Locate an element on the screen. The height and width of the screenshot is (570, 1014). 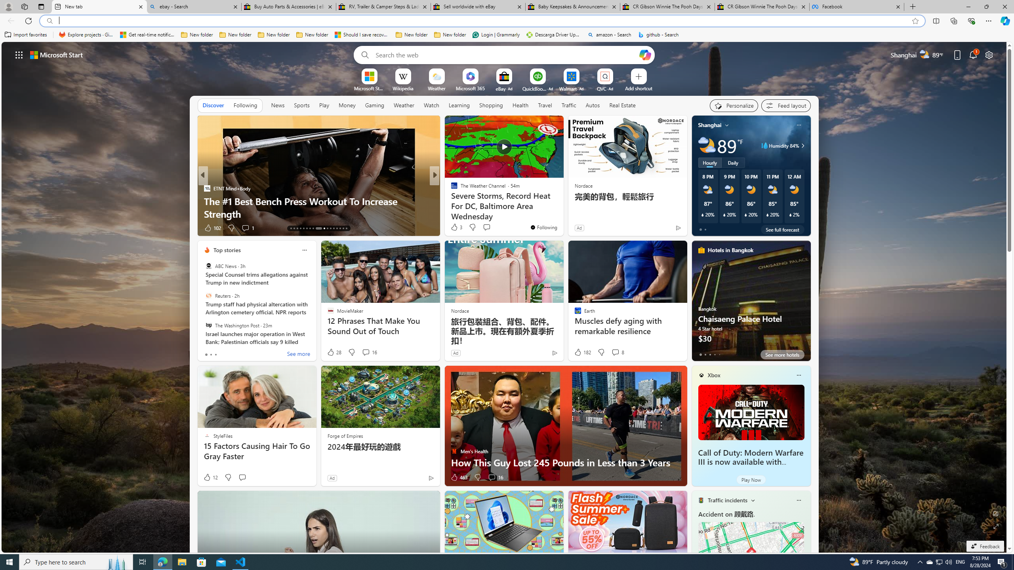
See full forecast is located at coordinates (782, 229).